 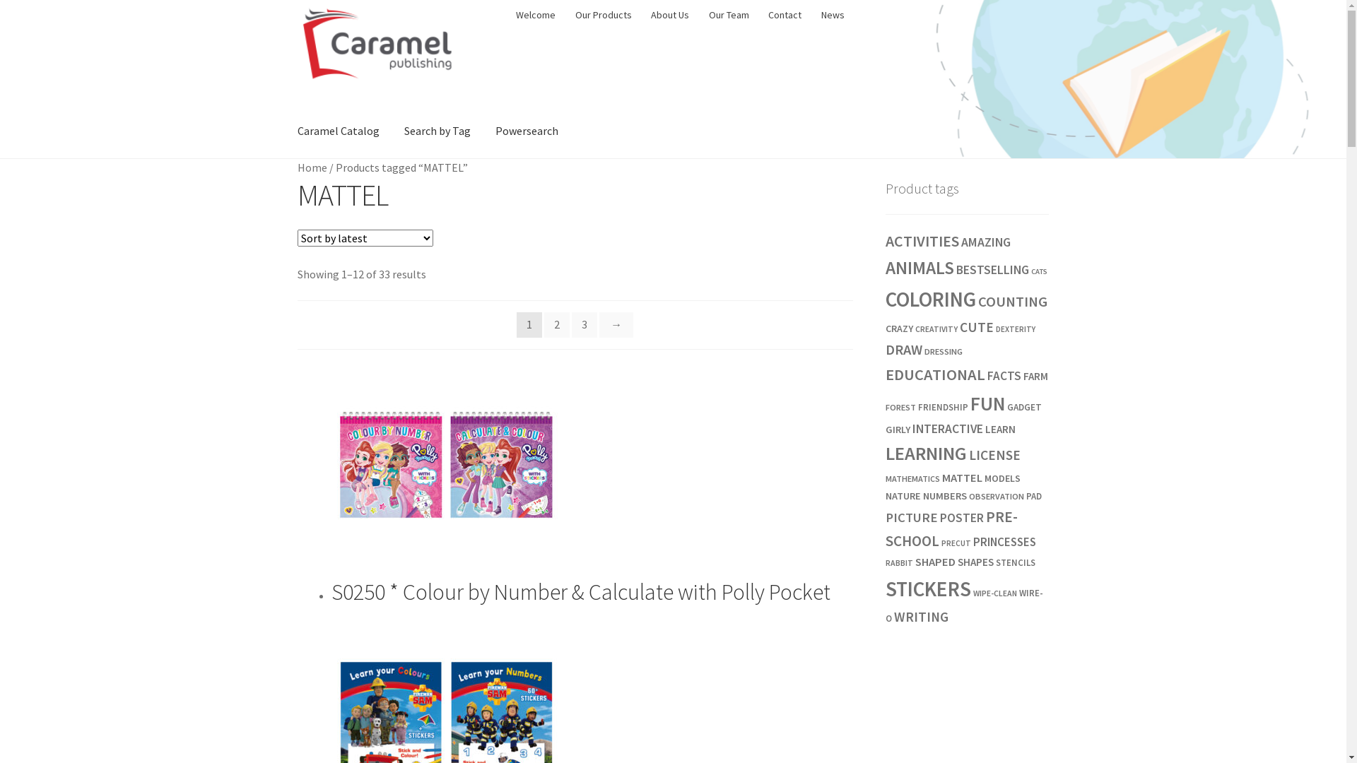 I want to click on ANIMALS, so click(x=920, y=268).